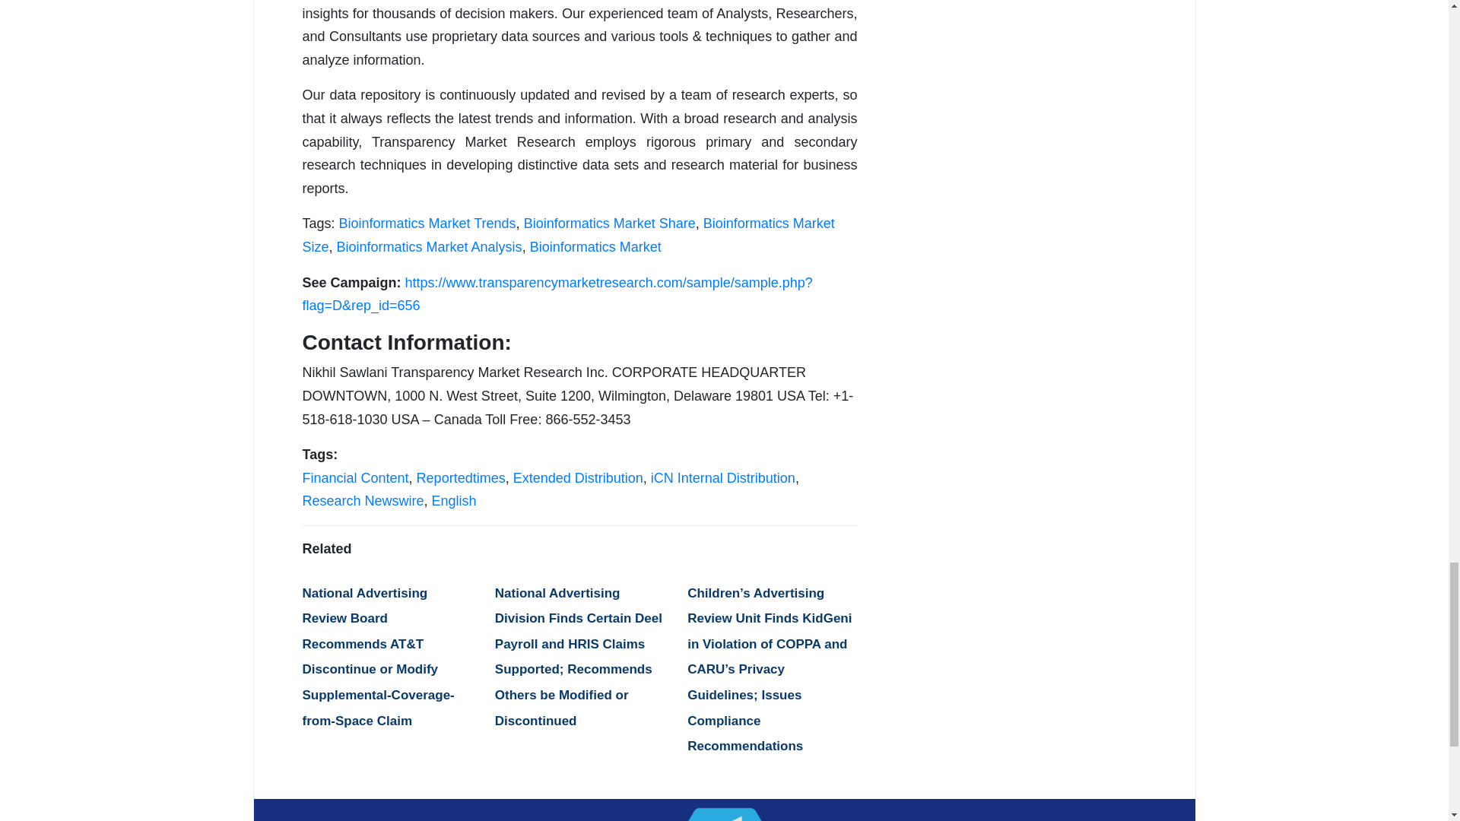 This screenshot has width=1460, height=821. Describe the element at coordinates (427, 223) in the screenshot. I see `Bioinformatics Market Trends` at that location.